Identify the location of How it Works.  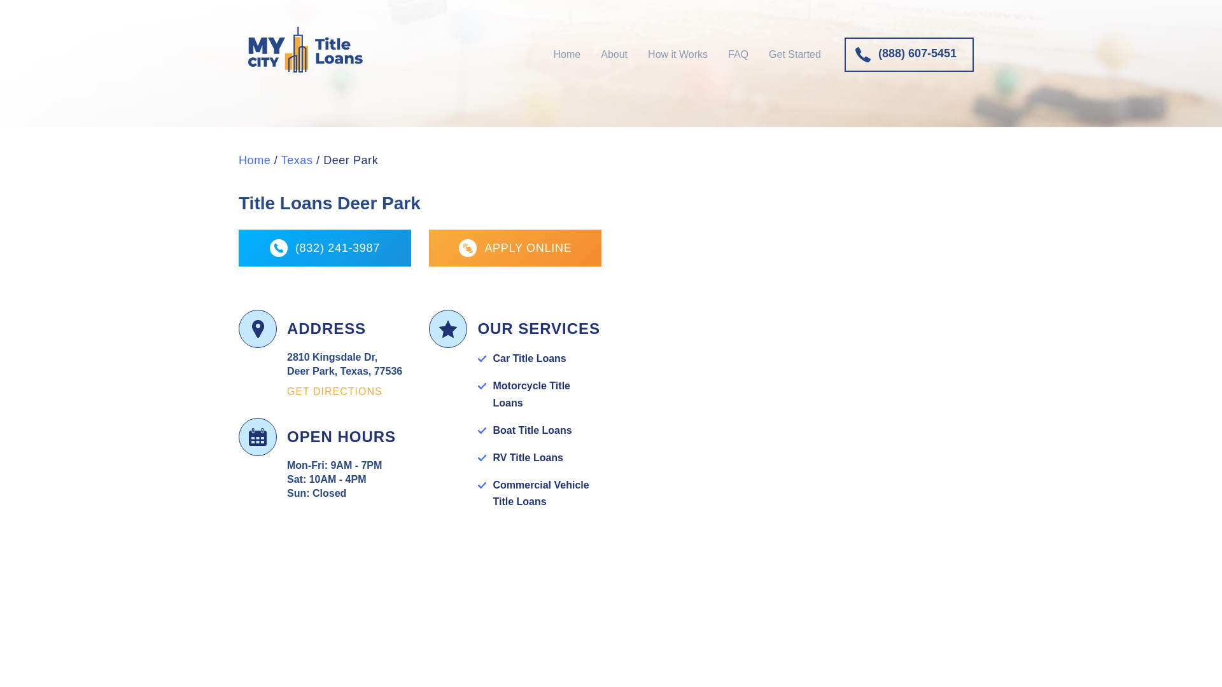
(677, 54).